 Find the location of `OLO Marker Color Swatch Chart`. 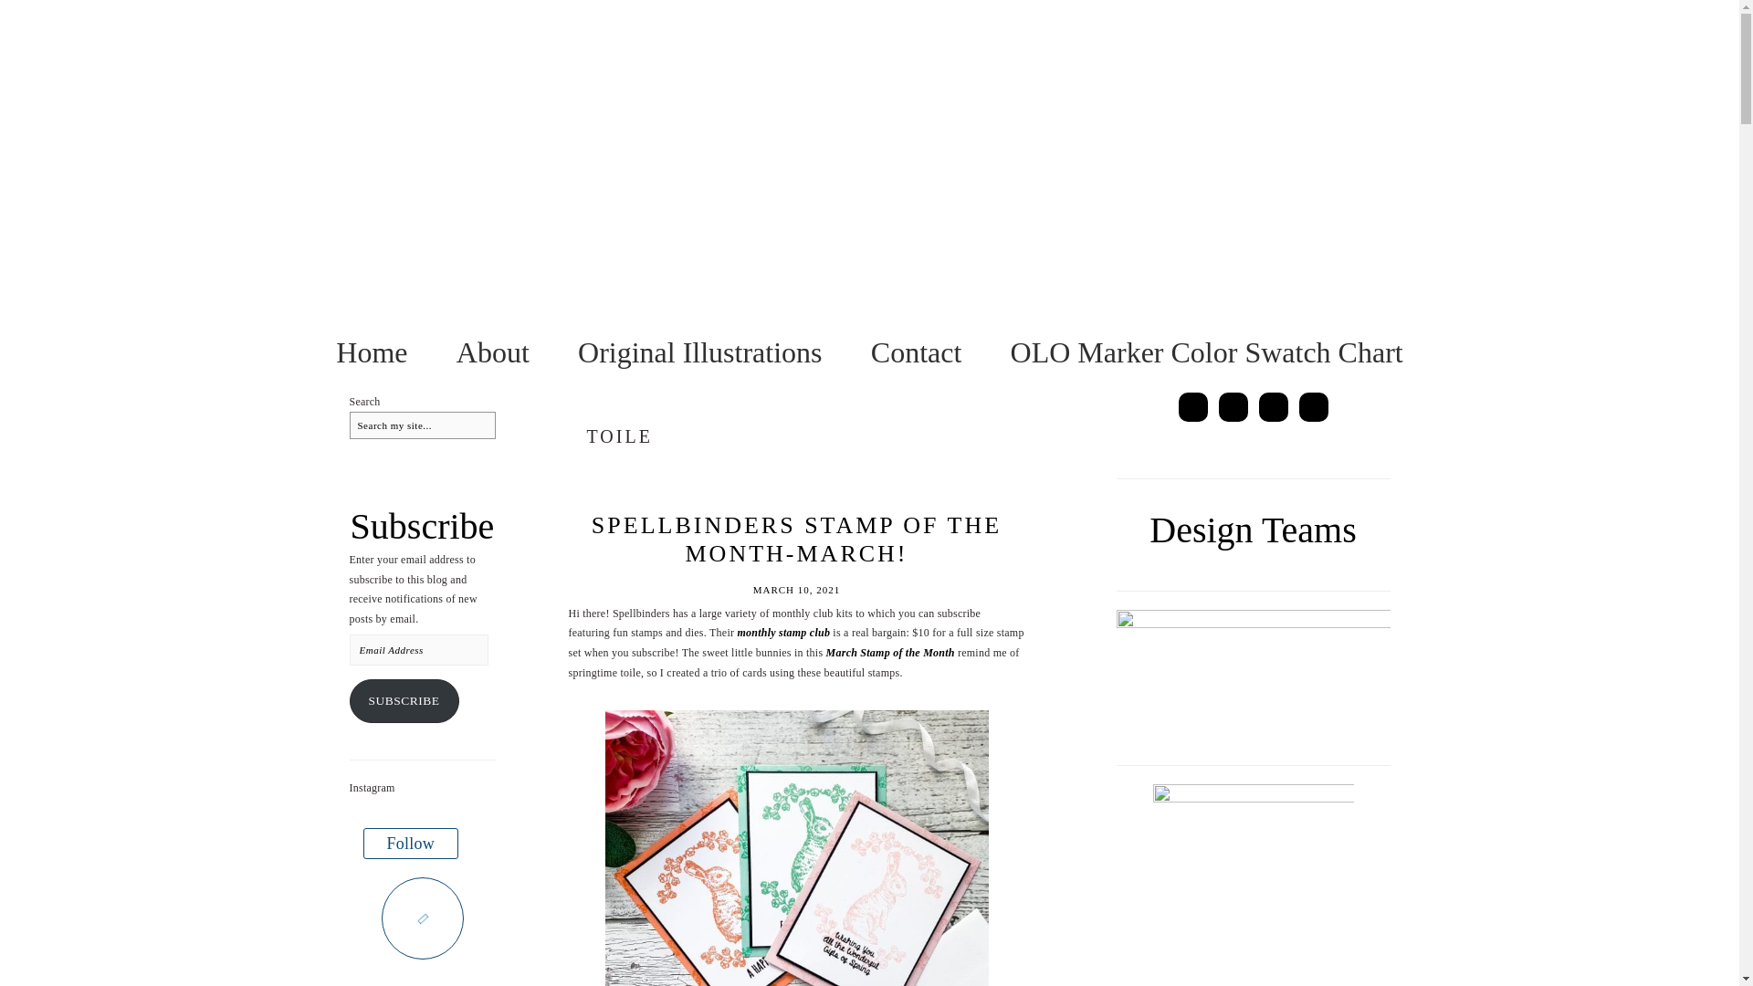

OLO Marker Color Swatch Chart is located at coordinates (1207, 352).